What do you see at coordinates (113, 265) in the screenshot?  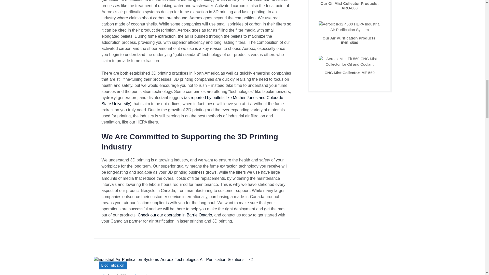 I see `Air Purification` at bounding box center [113, 265].